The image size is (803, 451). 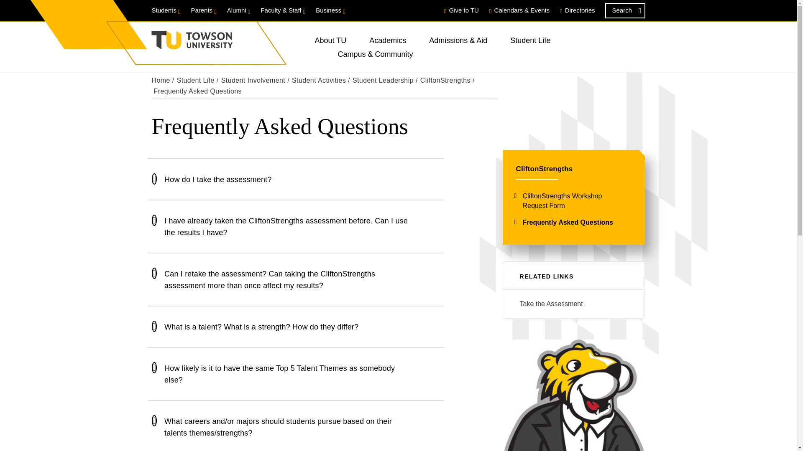 I want to click on Students, so click(x=166, y=10).